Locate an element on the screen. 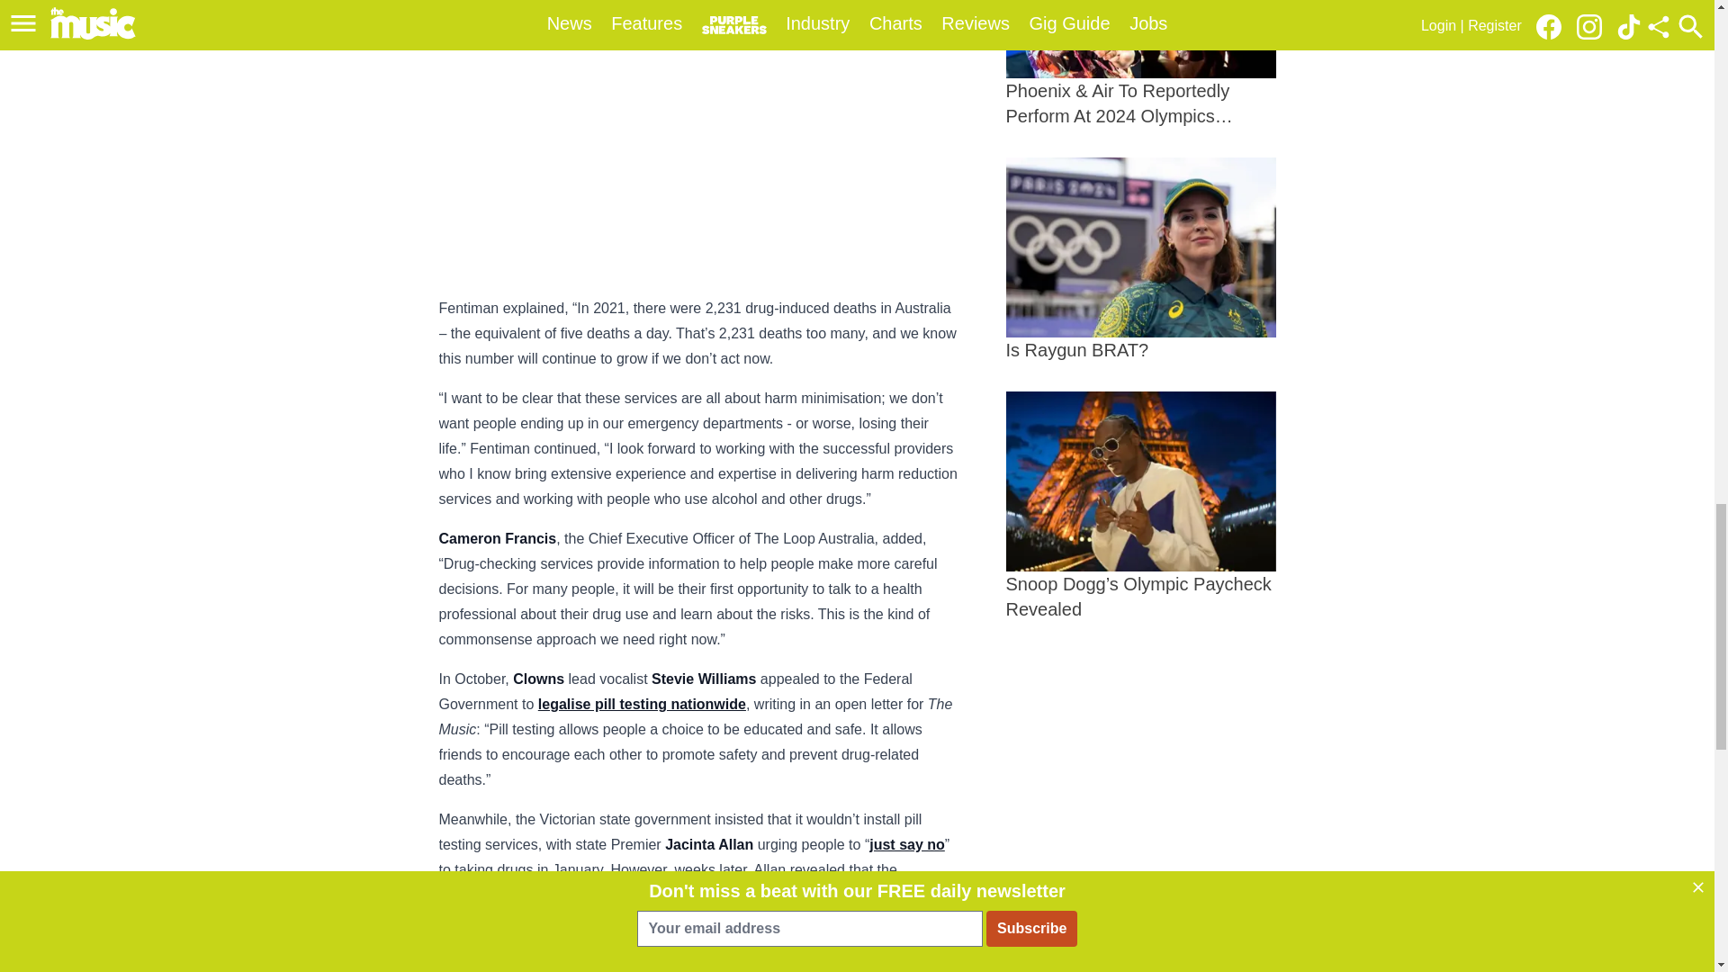 The height and width of the screenshot is (972, 1728). seeking expert advice is located at coordinates (607, 895).